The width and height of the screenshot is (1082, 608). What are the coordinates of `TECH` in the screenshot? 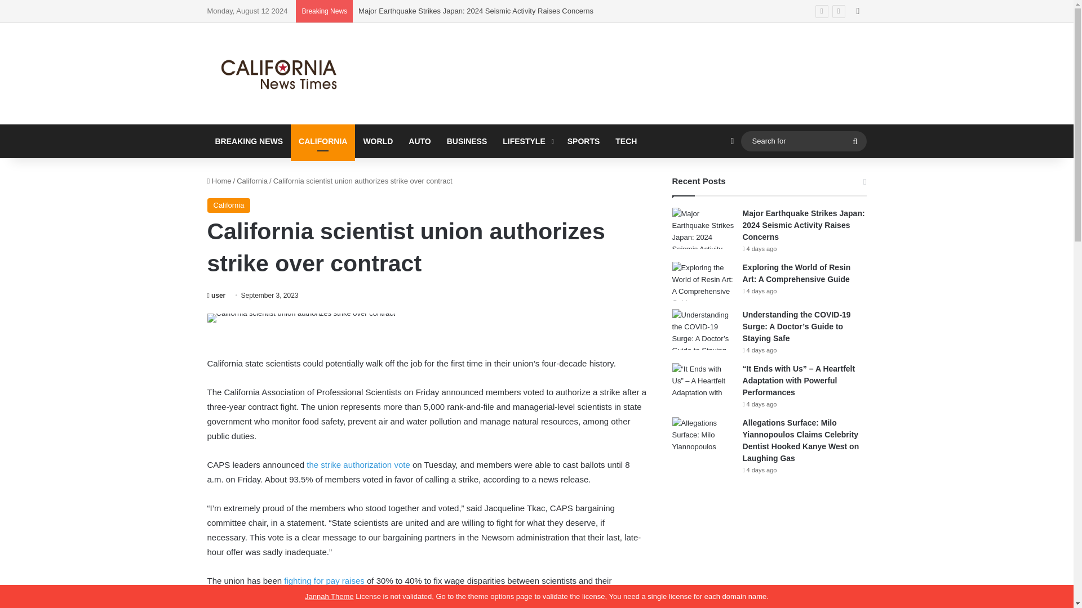 It's located at (626, 141).